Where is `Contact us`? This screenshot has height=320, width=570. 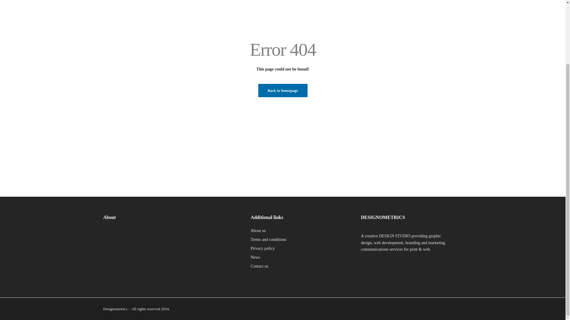
Contact us is located at coordinates (259, 266).